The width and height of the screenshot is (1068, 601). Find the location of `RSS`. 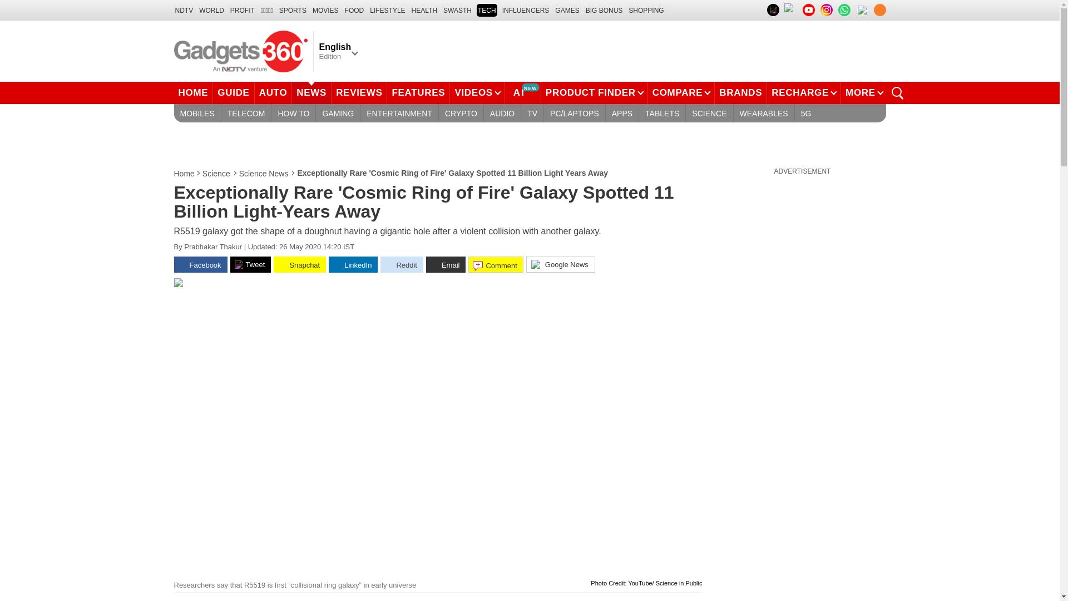

RSS is located at coordinates (879, 10).